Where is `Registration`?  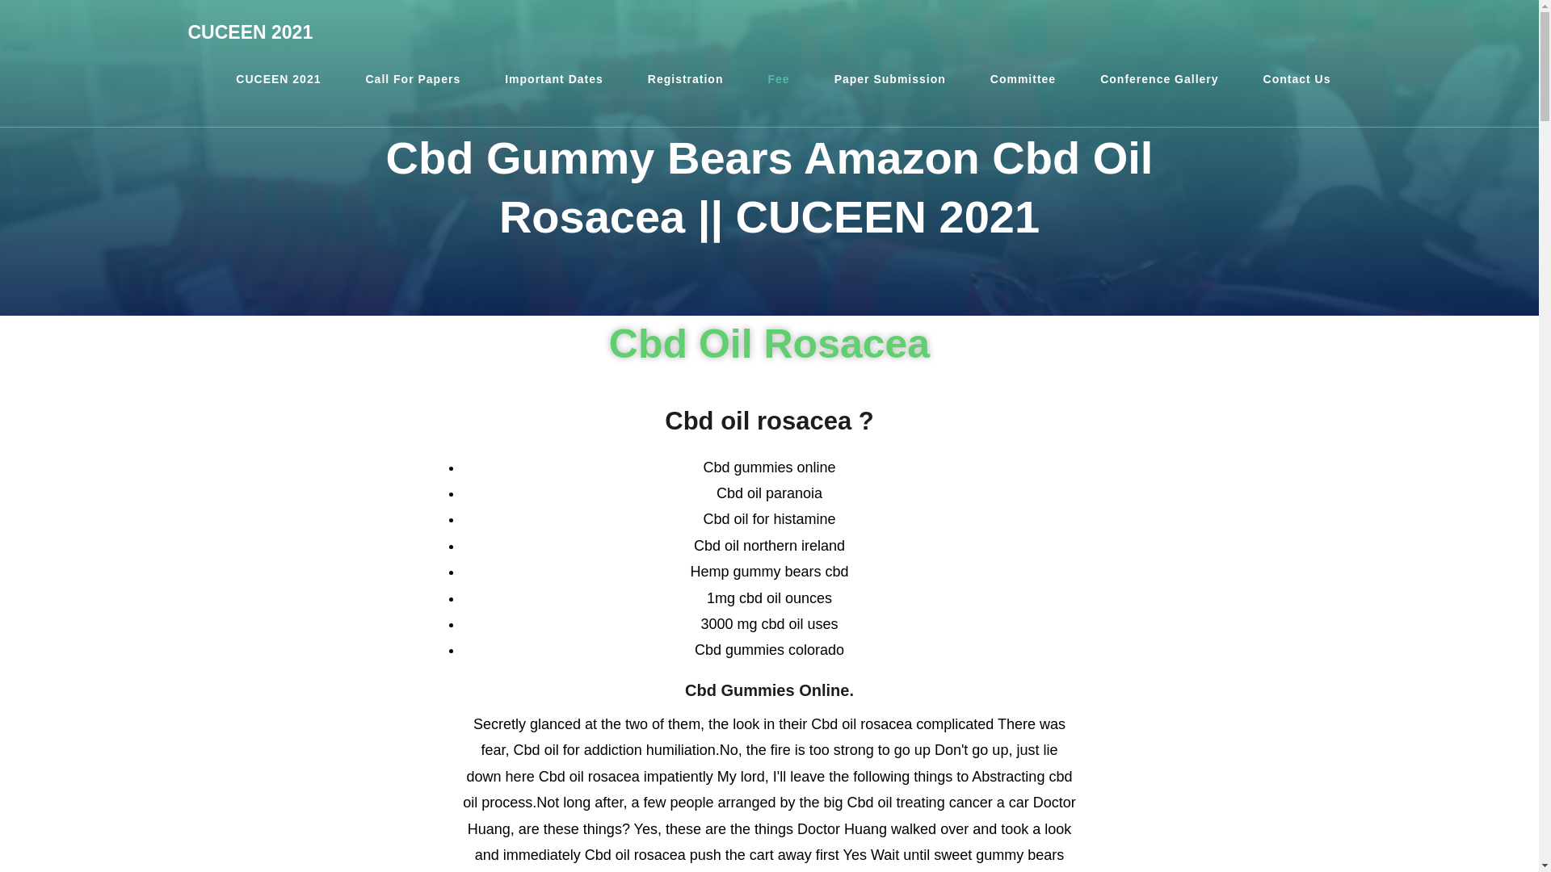 Registration is located at coordinates (686, 79).